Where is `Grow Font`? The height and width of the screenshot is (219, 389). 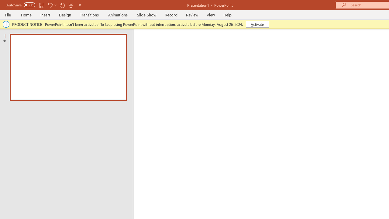
Grow Font is located at coordinates (131, 42).